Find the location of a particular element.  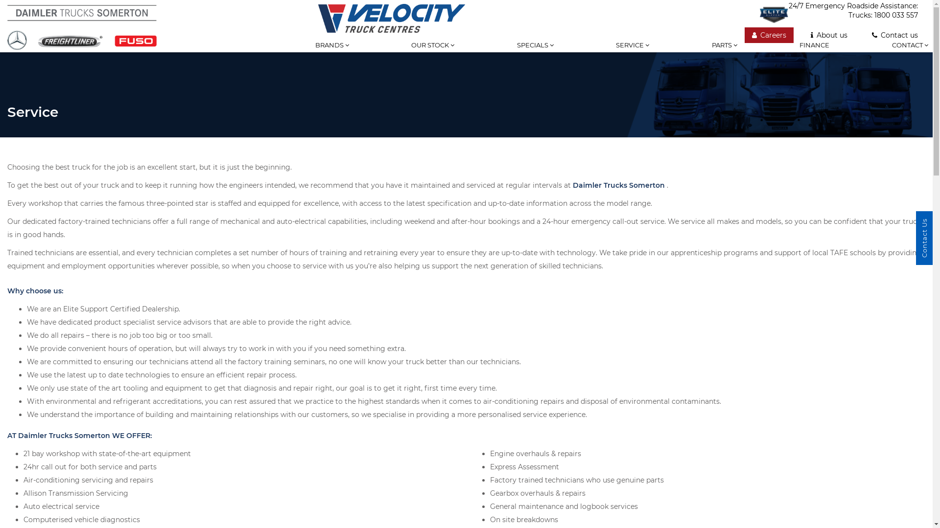

Careers is located at coordinates (769, 35).